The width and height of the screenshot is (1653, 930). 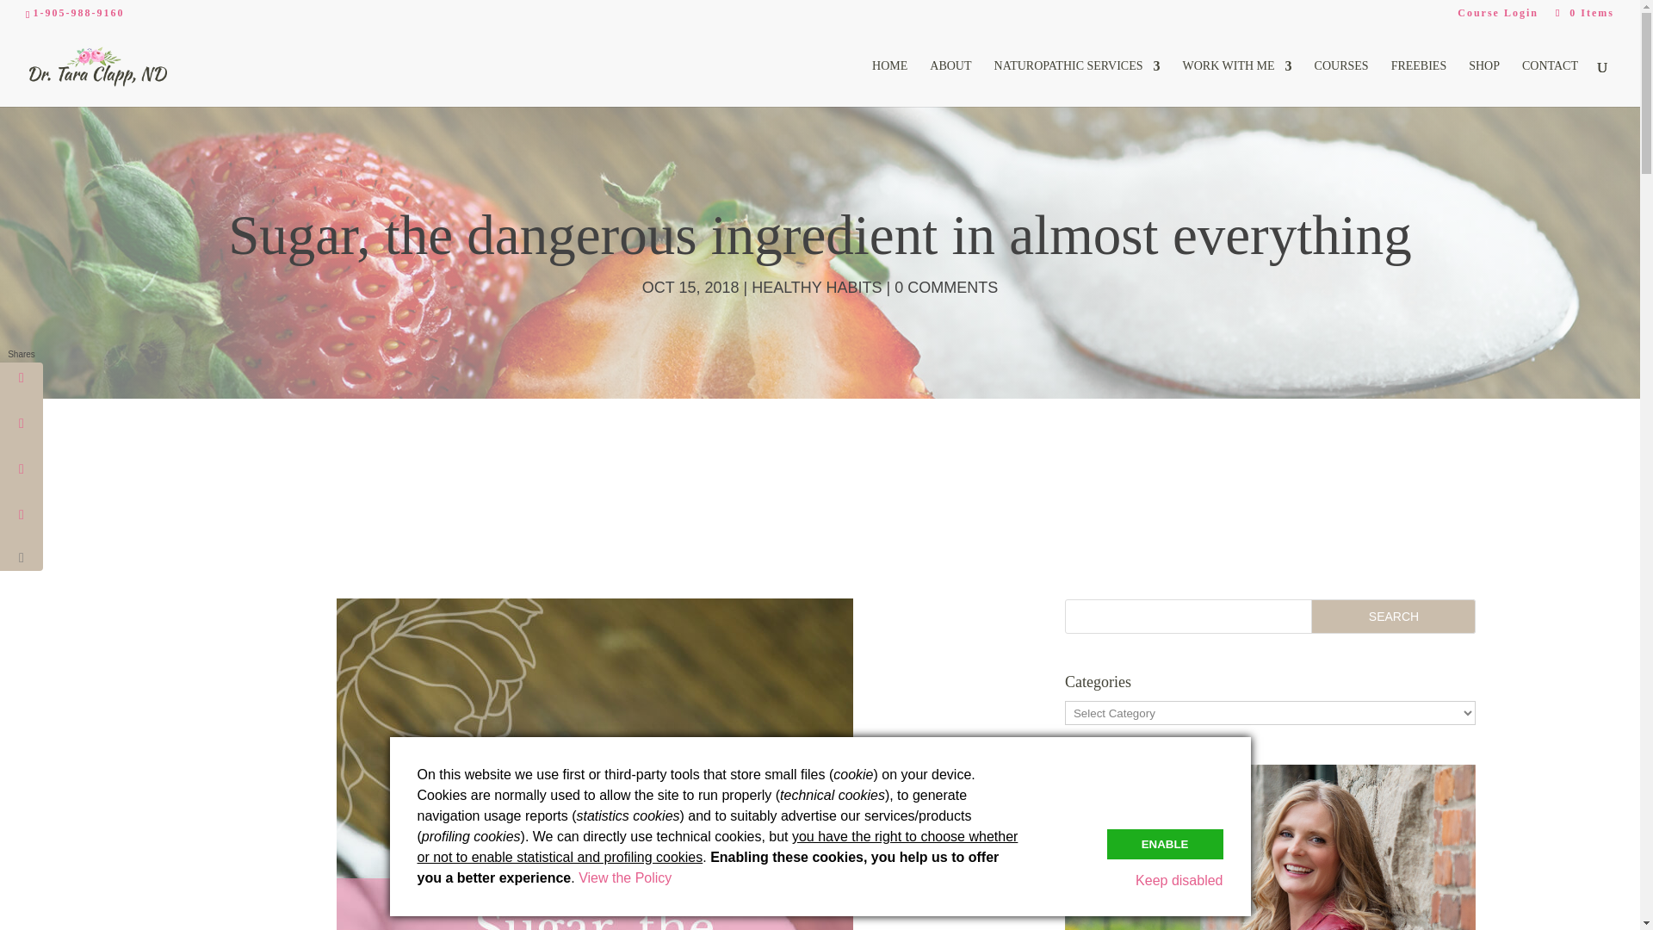 What do you see at coordinates (78, 12) in the screenshot?
I see `1-905-988-9160` at bounding box center [78, 12].